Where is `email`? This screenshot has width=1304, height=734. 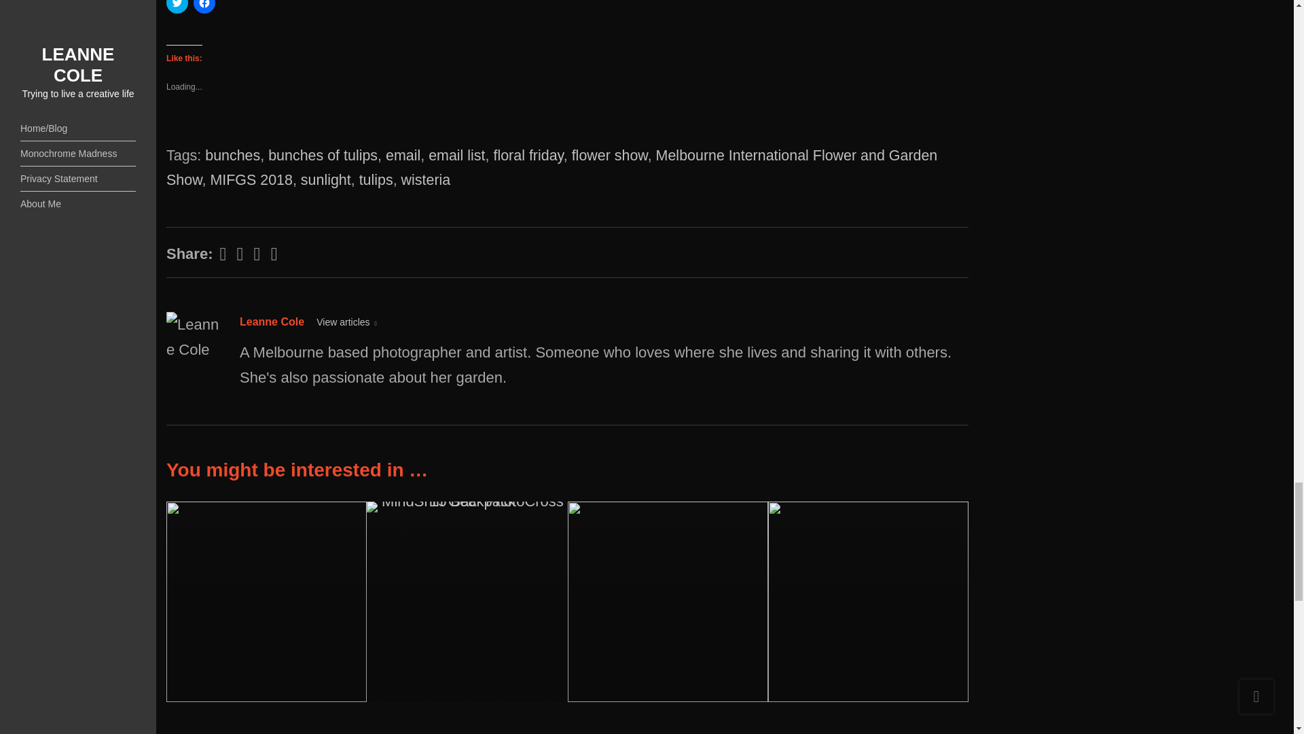
email is located at coordinates (403, 155).